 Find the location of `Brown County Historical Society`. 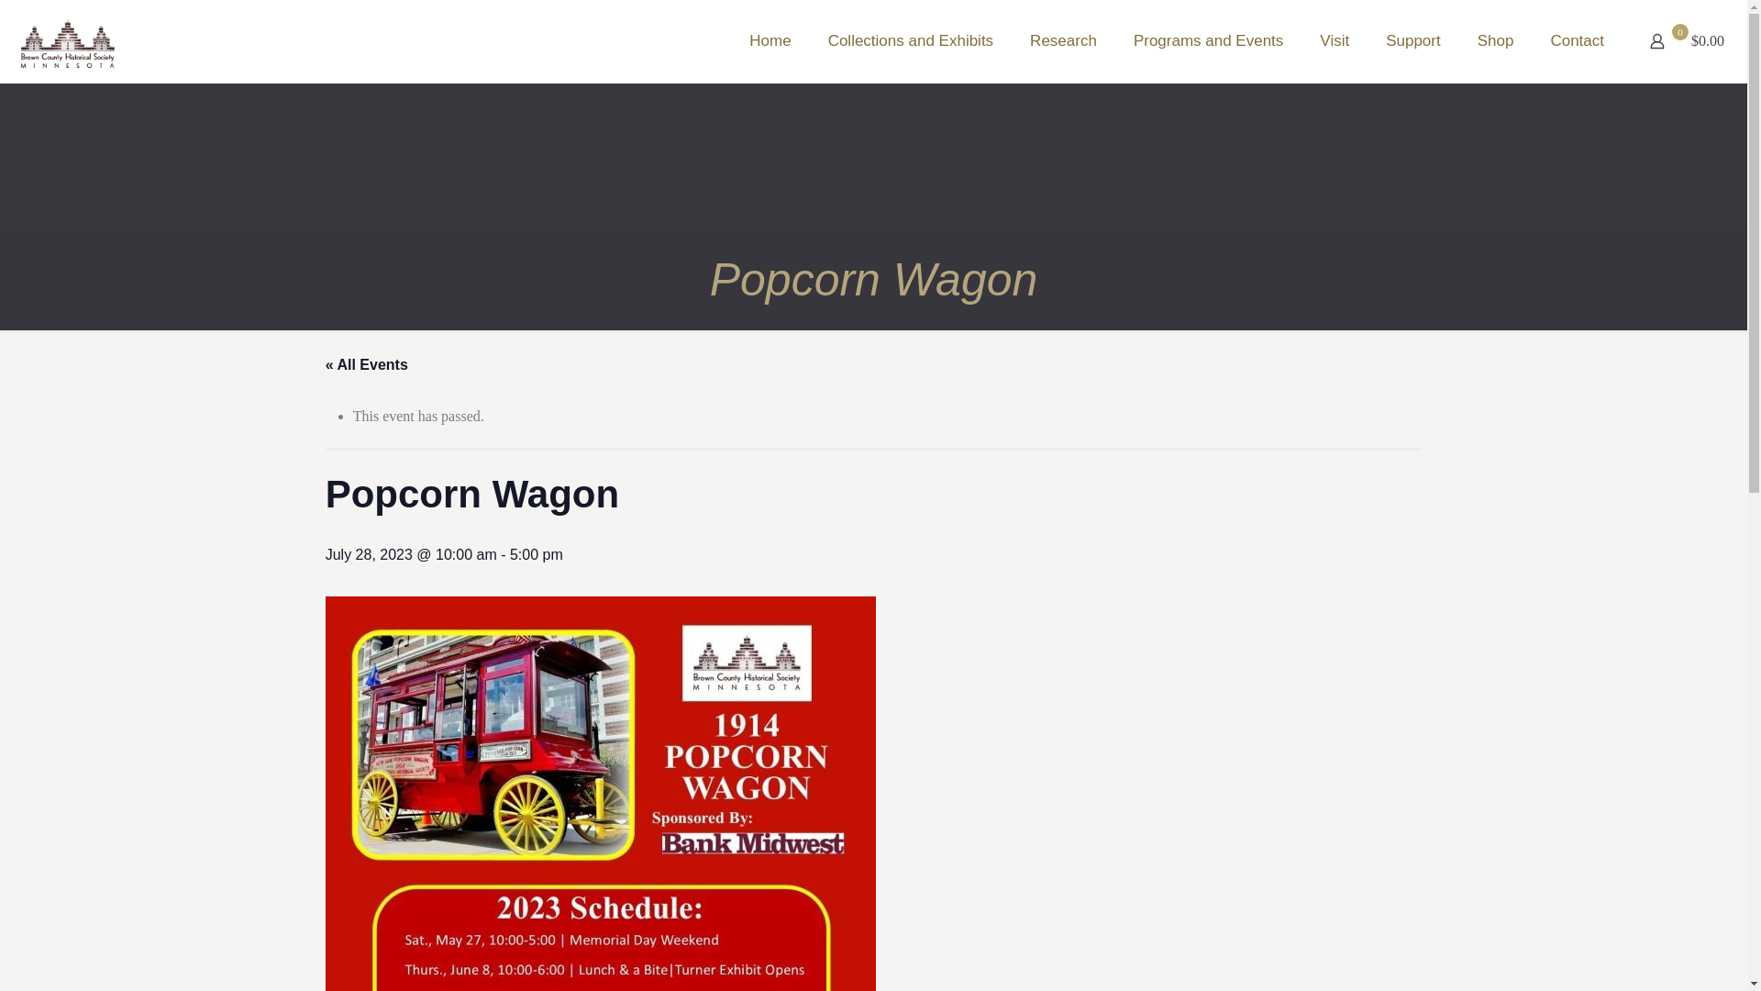

Brown County Historical Society is located at coordinates (66, 40).